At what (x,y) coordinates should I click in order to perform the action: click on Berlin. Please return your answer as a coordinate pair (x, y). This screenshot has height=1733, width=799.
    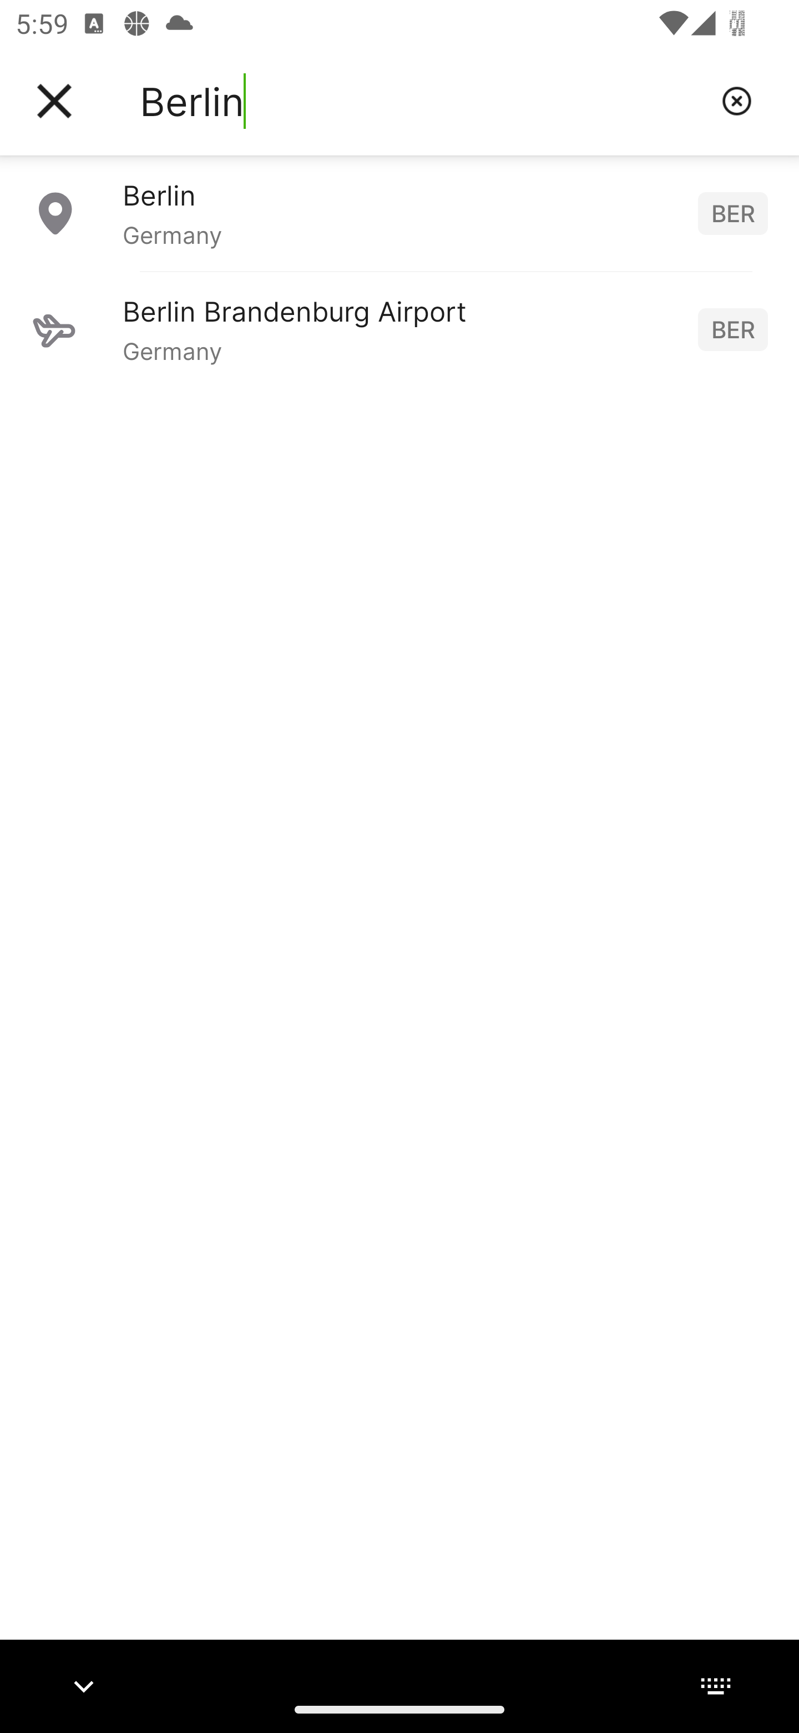
    Looking at the image, I should click on (422, 101).